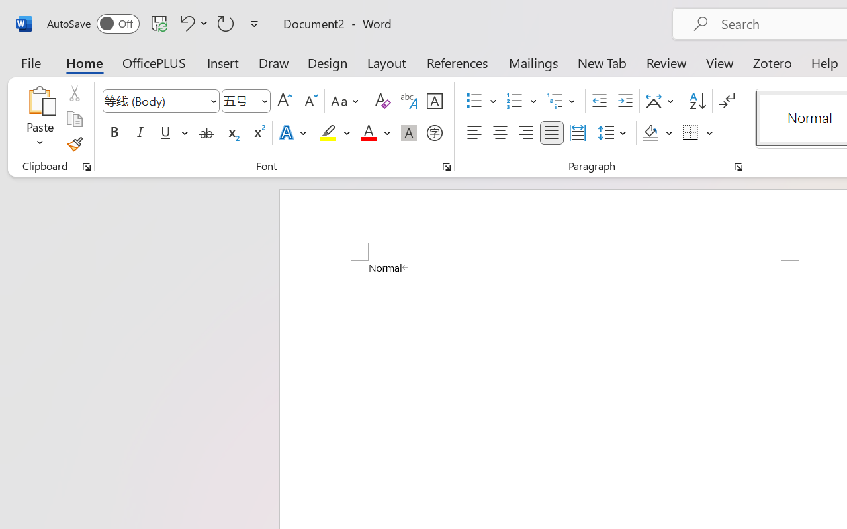 The height and width of the screenshot is (529, 847). What do you see at coordinates (74, 93) in the screenshot?
I see `Cut` at bounding box center [74, 93].